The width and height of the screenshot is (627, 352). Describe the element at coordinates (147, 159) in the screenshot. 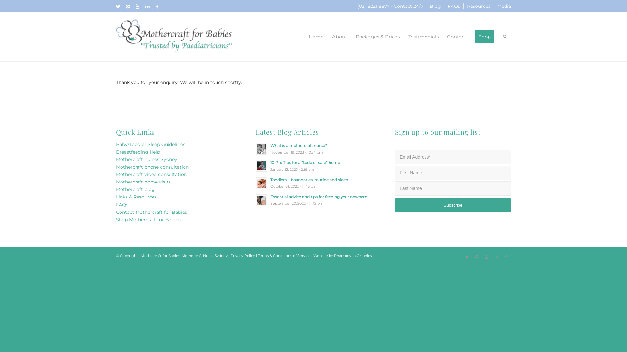

I see `Mothercraft nurses Sydney` at that location.